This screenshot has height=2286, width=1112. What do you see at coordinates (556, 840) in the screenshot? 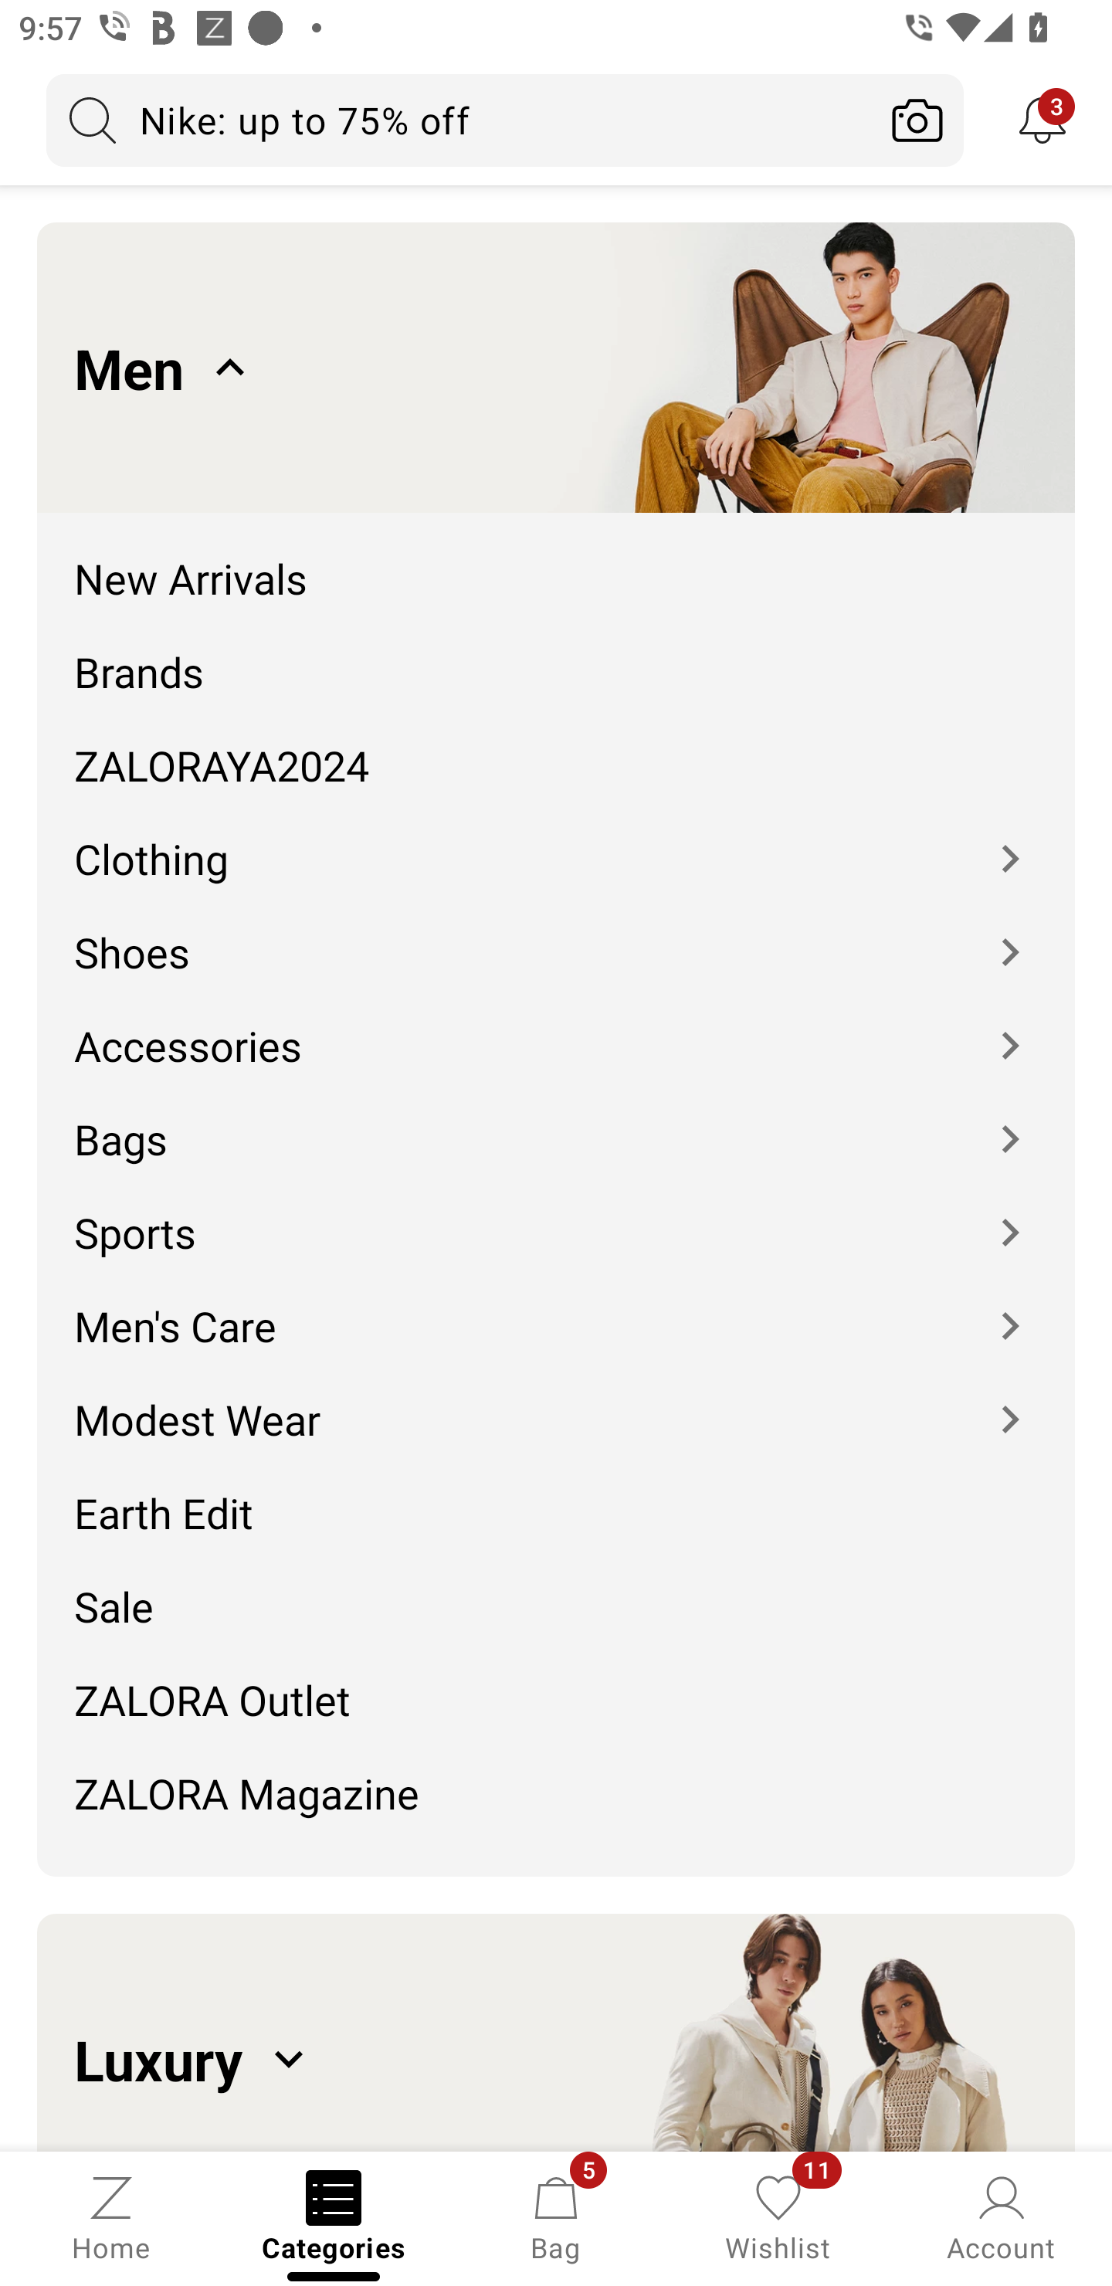
I see `Clothing` at bounding box center [556, 840].